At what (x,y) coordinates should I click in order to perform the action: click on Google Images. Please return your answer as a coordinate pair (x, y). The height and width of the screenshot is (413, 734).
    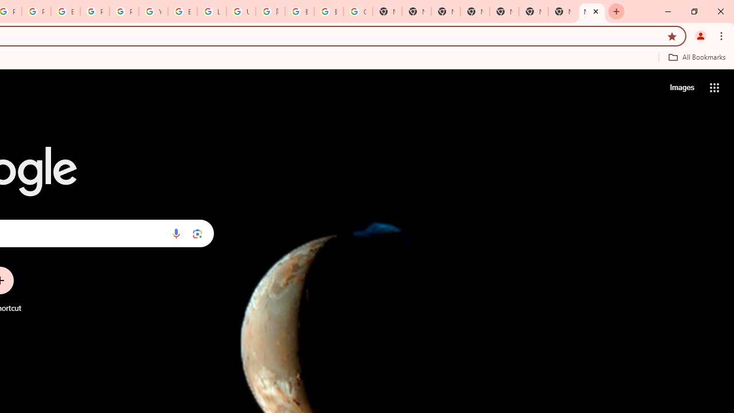
    Looking at the image, I should click on (358, 11).